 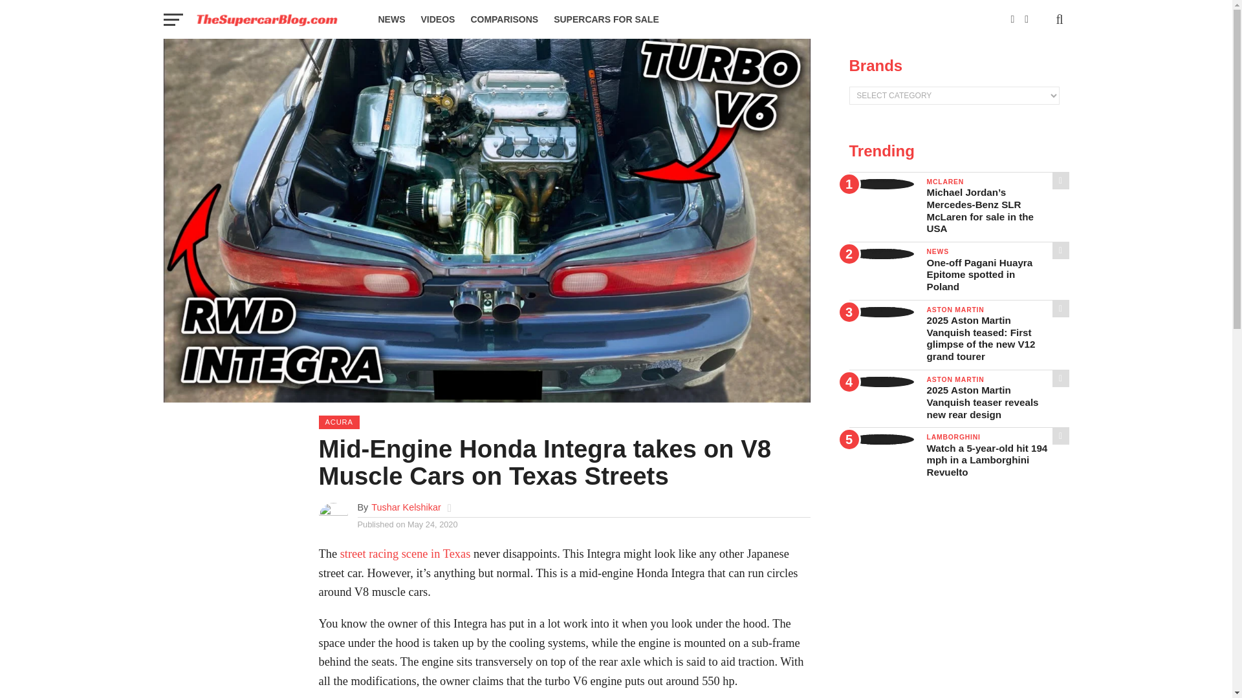 What do you see at coordinates (504, 19) in the screenshot?
I see `COMPARISONS` at bounding box center [504, 19].